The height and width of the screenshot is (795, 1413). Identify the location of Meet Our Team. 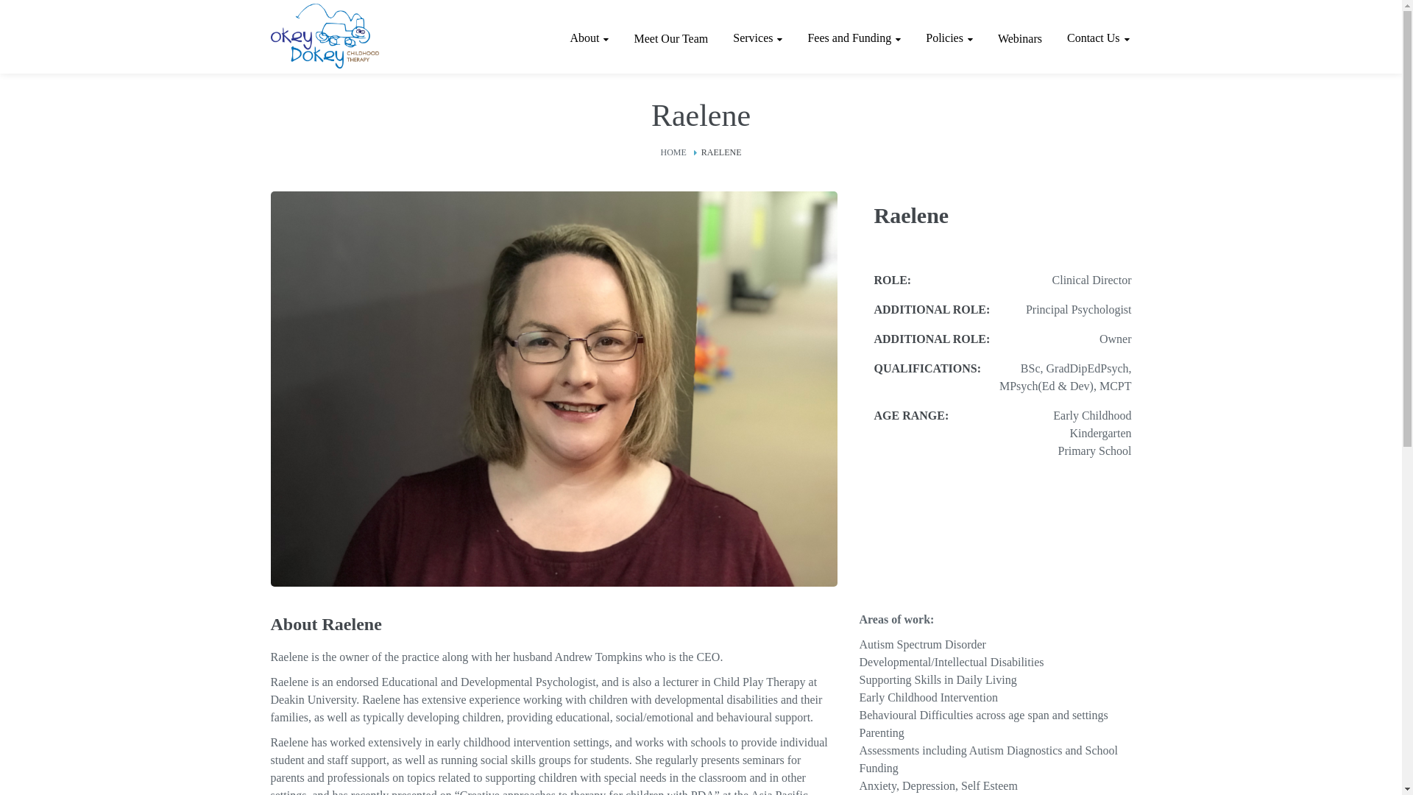
(671, 39).